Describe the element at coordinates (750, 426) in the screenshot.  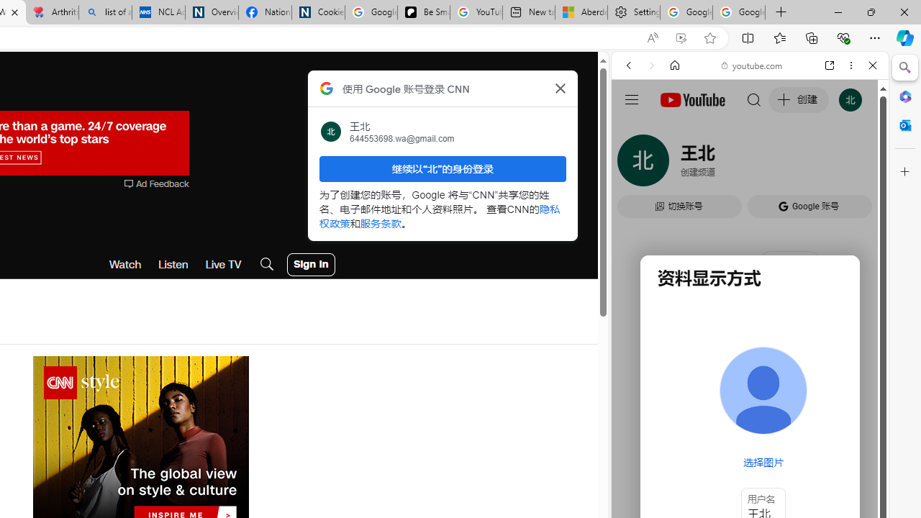
I see `Trailer #2 [HD]` at that location.